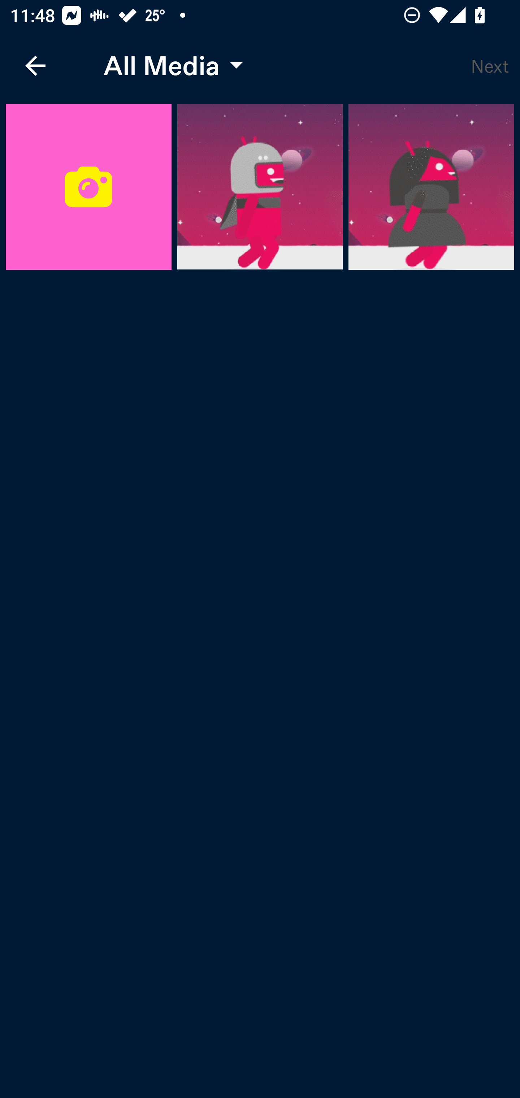 The height and width of the screenshot is (1098, 520). What do you see at coordinates (260, 187) in the screenshot?
I see `Gallery Media Item image1 of 3` at bounding box center [260, 187].